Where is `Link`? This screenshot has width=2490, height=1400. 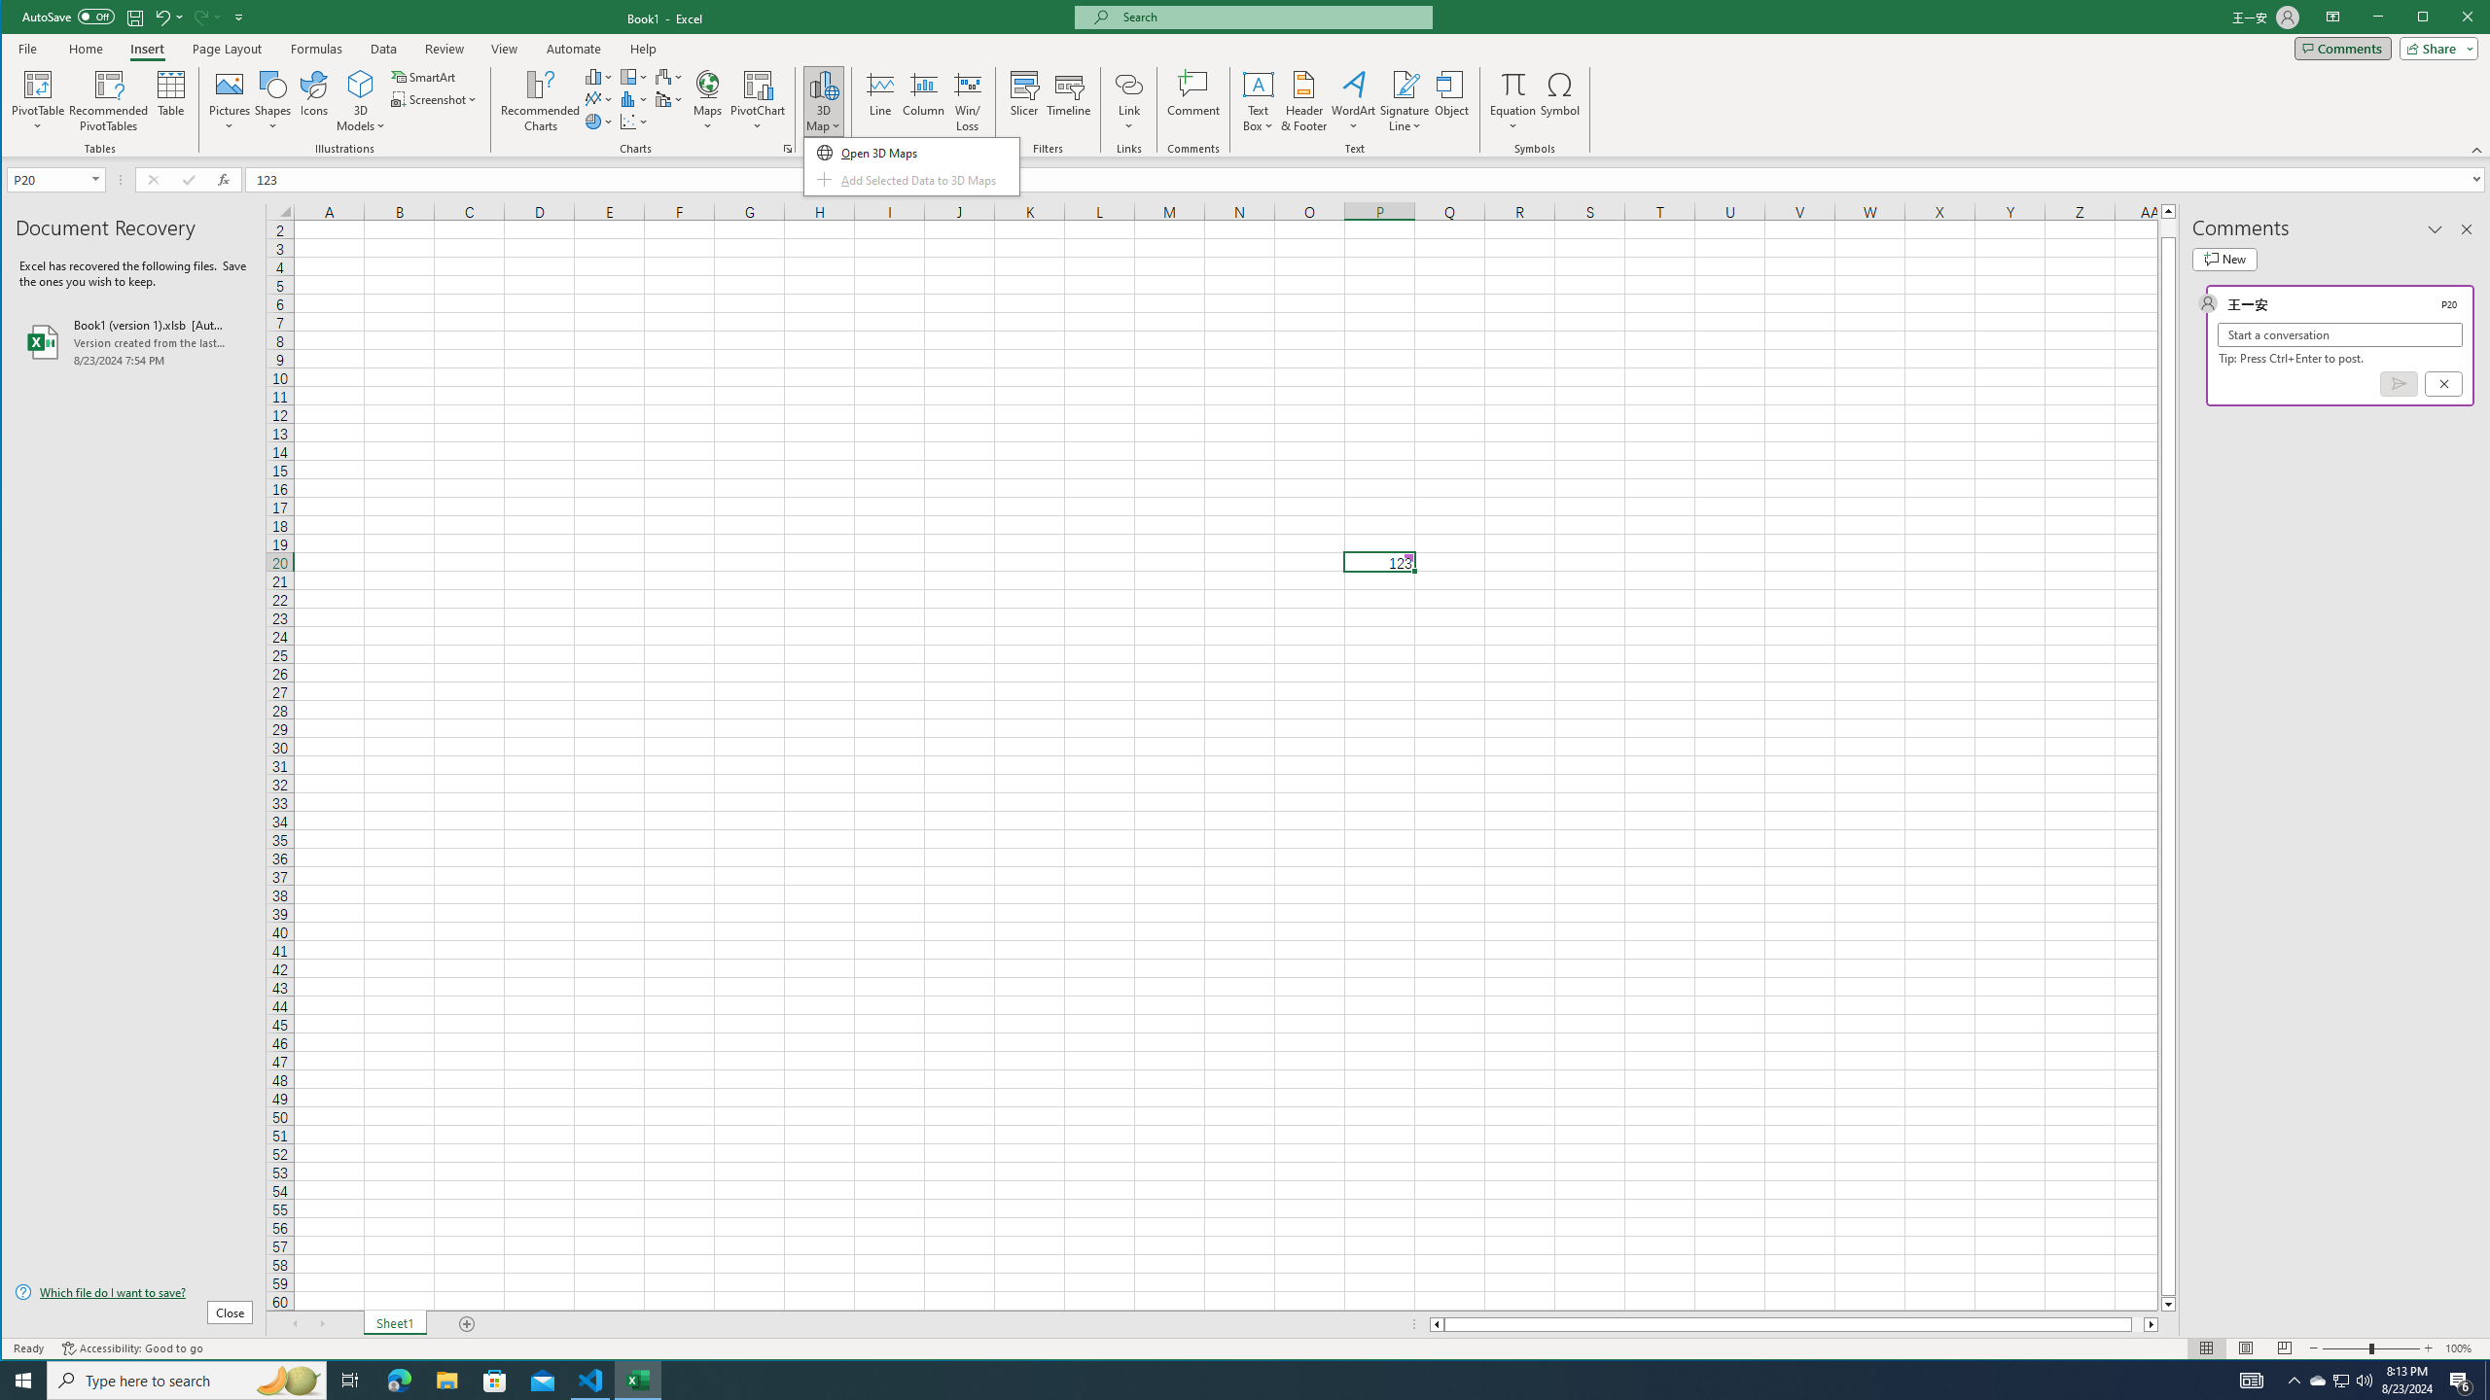
Link is located at coordinates (1128, 101).